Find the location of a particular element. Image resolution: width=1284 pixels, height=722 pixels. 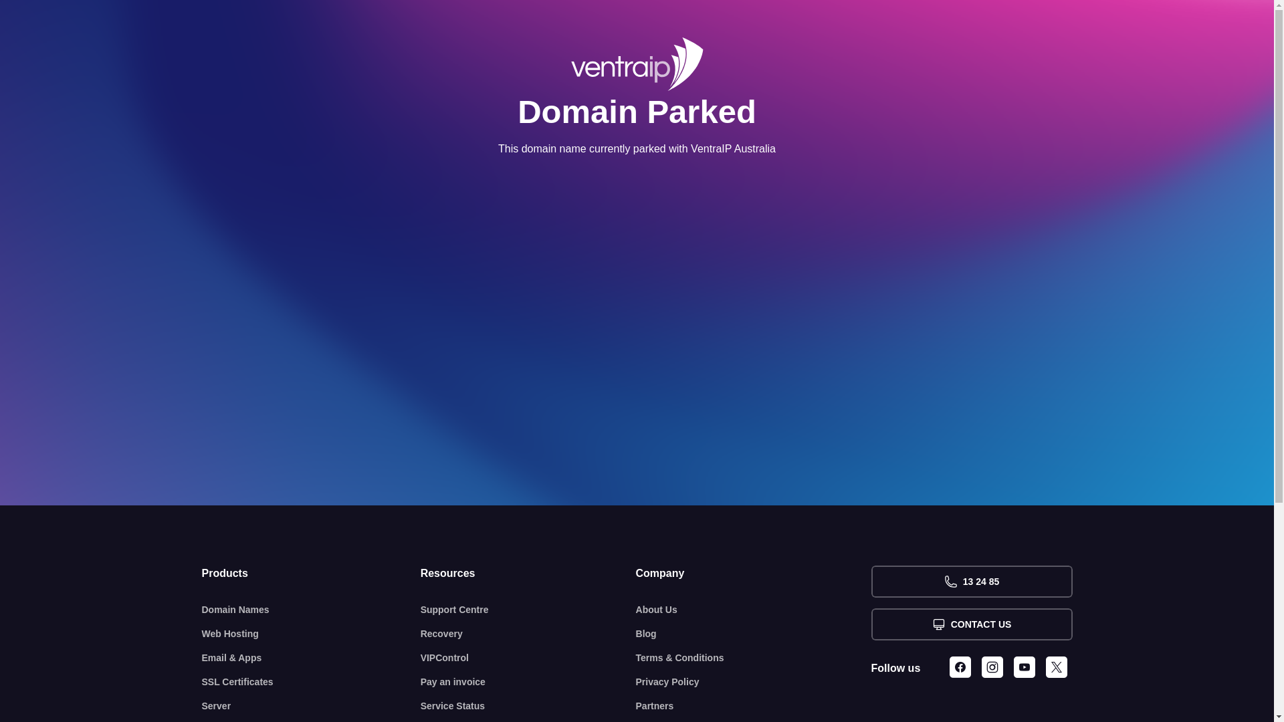

Support Centre is located at coordinates (528, 610).